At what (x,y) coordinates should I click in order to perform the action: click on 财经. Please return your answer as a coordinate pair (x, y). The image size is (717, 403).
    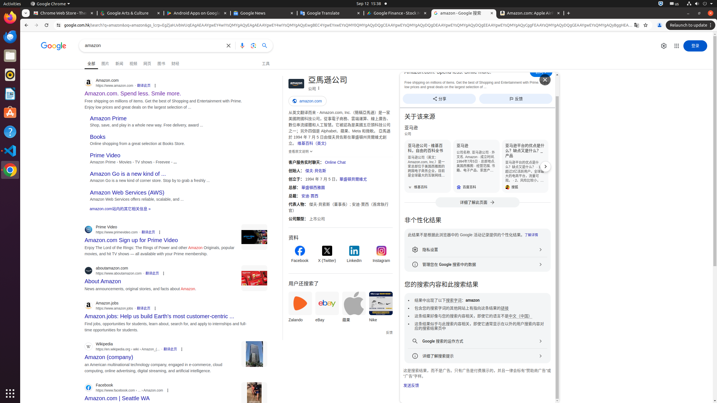
    Looking at the image, I should click on (175, 63).